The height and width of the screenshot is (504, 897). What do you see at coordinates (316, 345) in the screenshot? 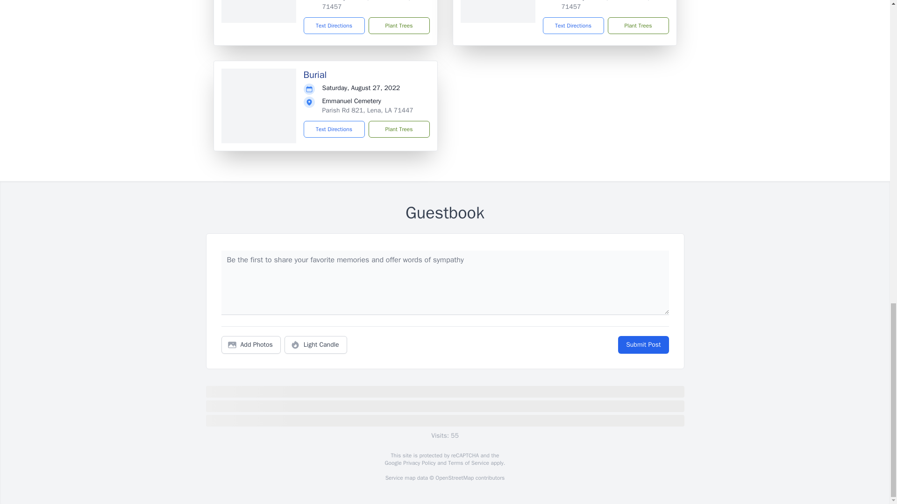
I see `Light Candle` at bounding box center [316, 345].